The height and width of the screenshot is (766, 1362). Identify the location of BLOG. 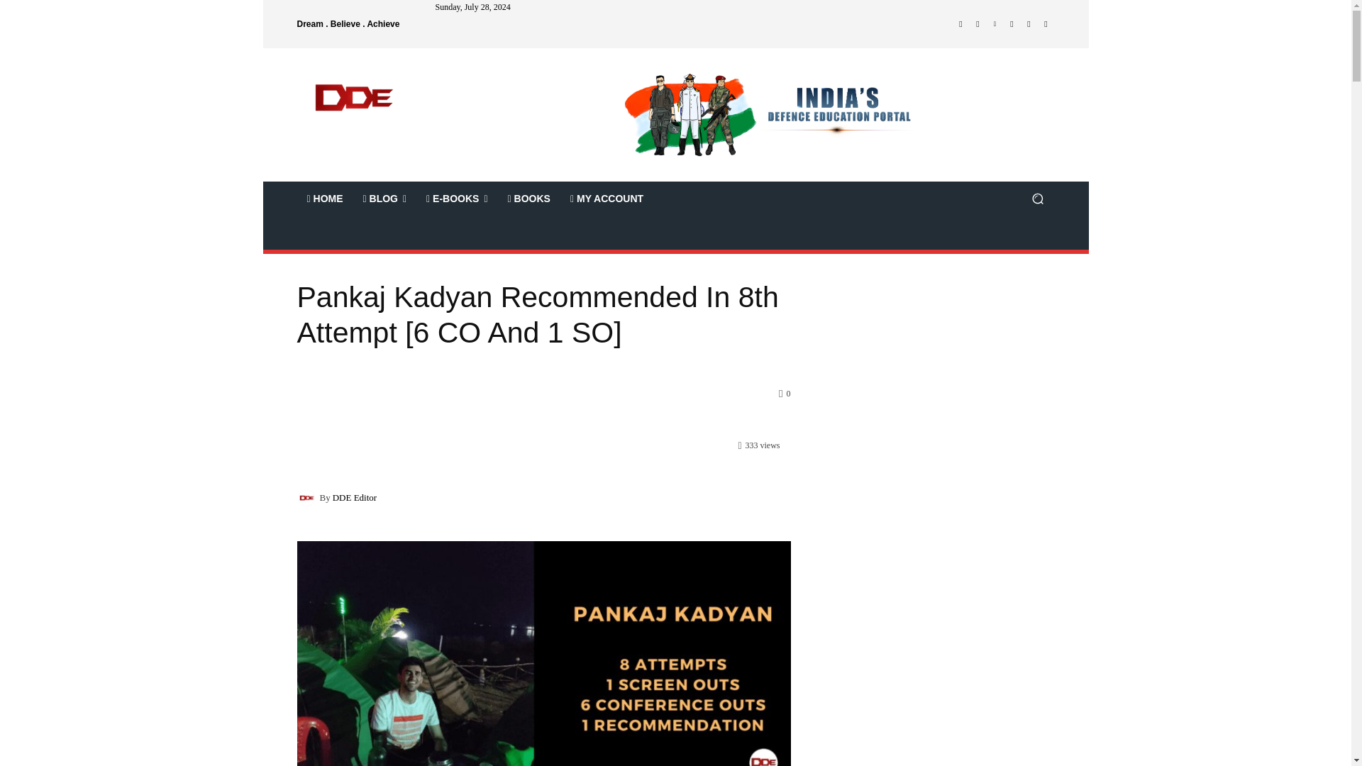
(384, 198).